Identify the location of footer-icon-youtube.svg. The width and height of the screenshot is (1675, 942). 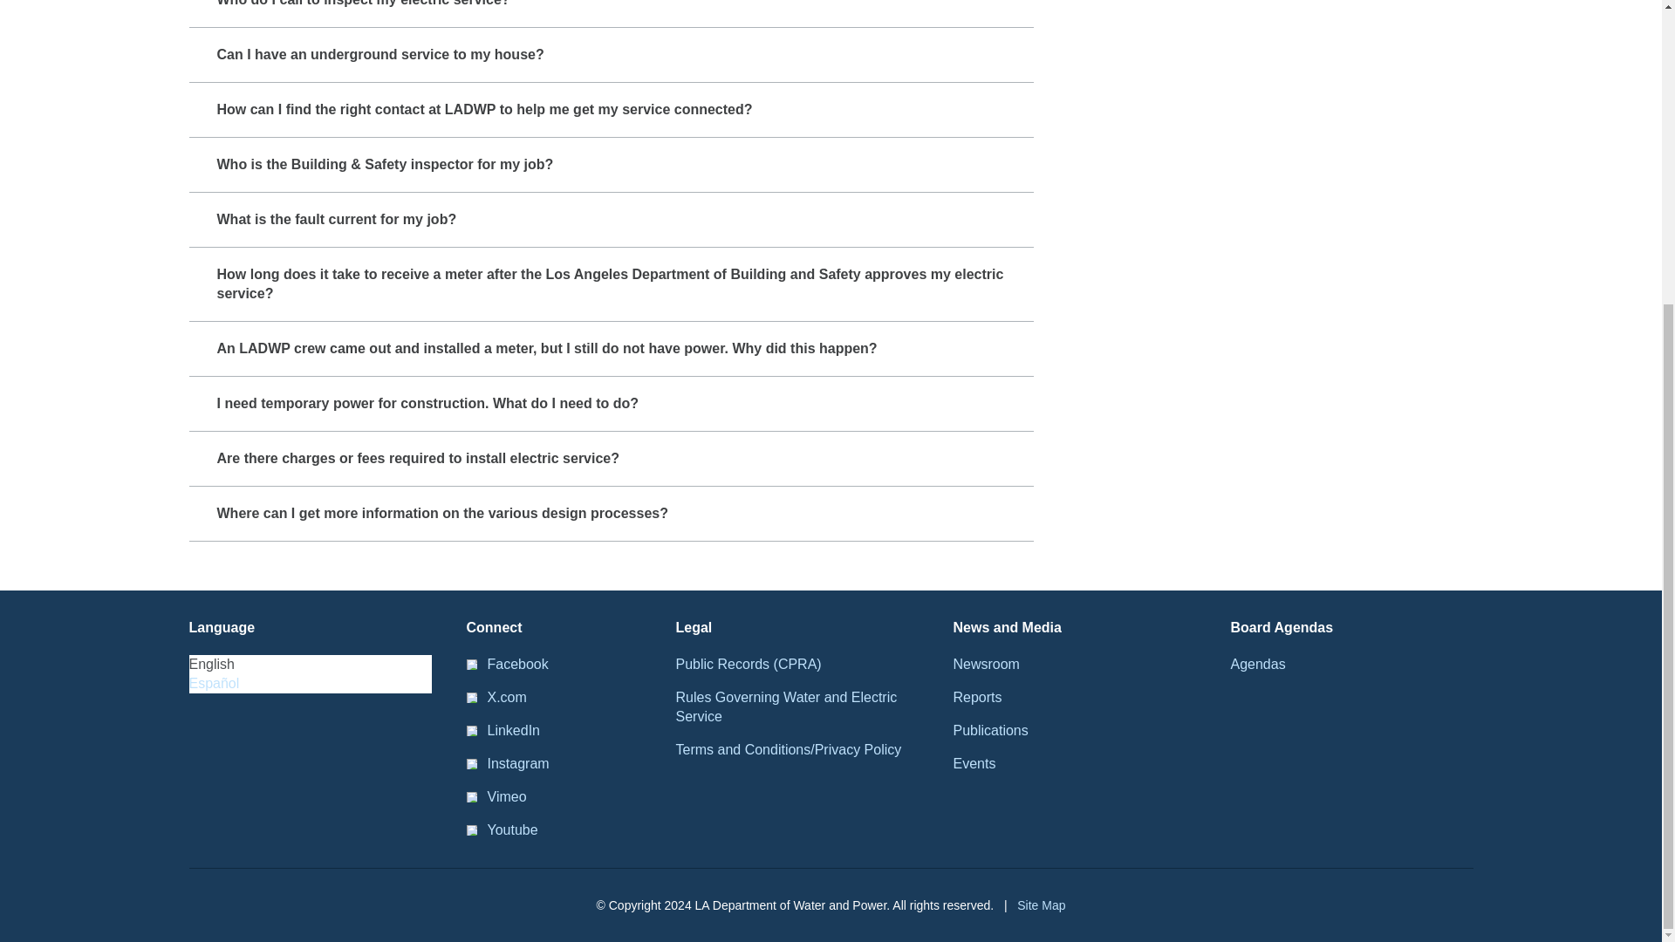
(470, 830).